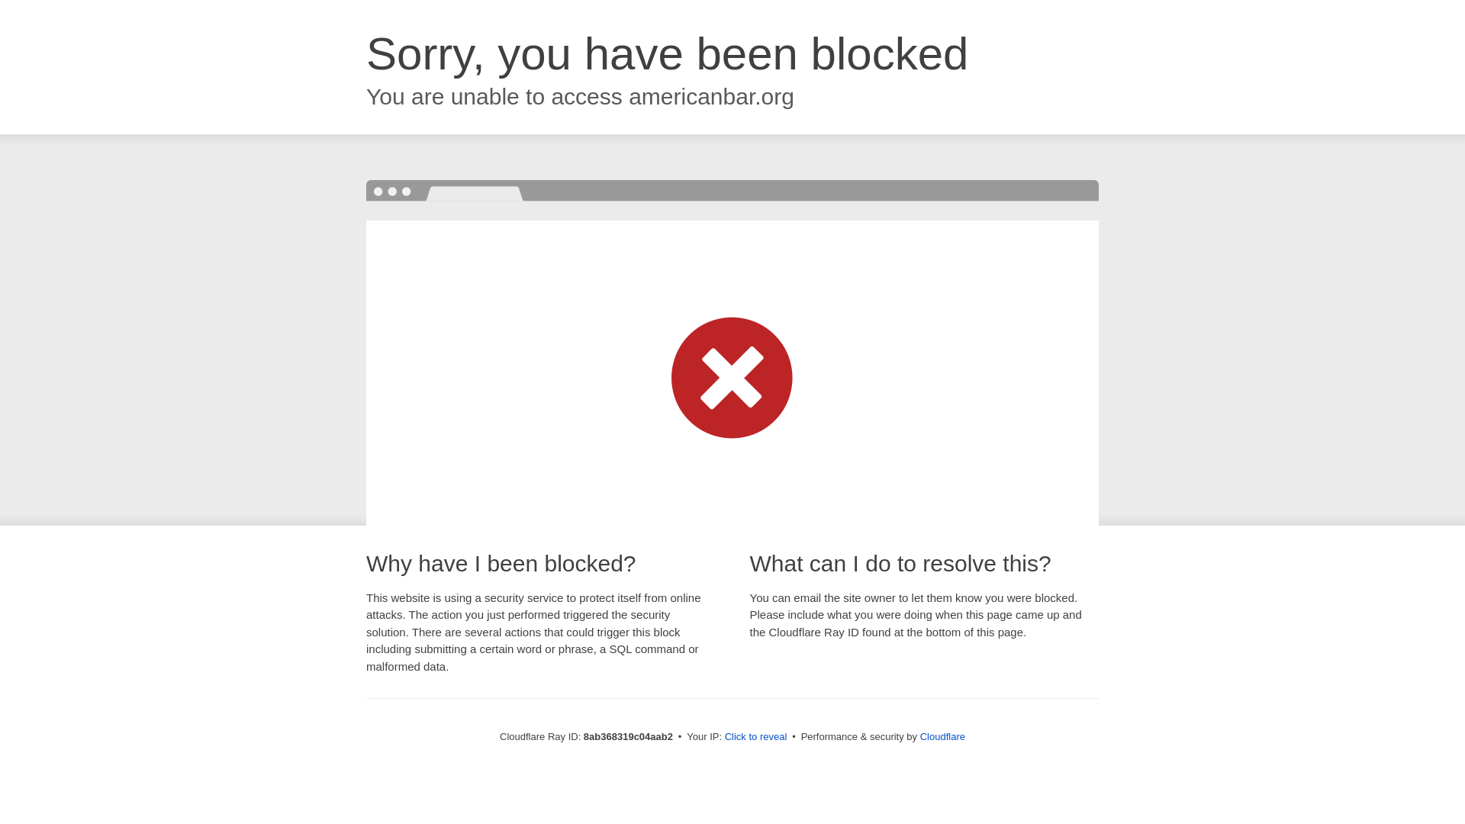 The image size is (1465, 824). What do you see at coordinates (756, 737) in the screenshot?
I see `Click to reveal` at bounding box center [756, 737].